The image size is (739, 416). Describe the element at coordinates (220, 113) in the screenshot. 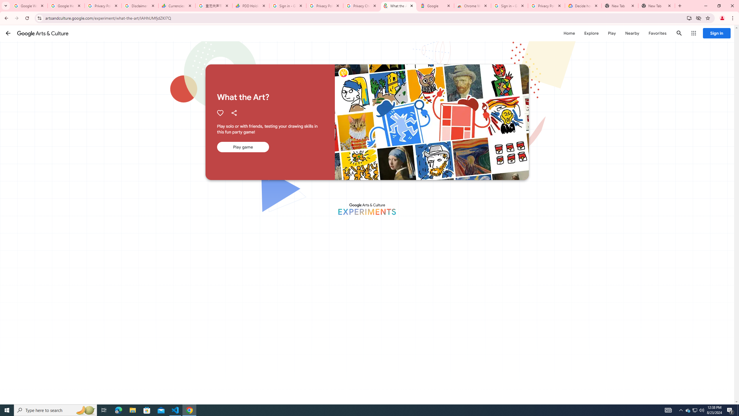

I see `Authenticate to favorite this asset.` at that location.